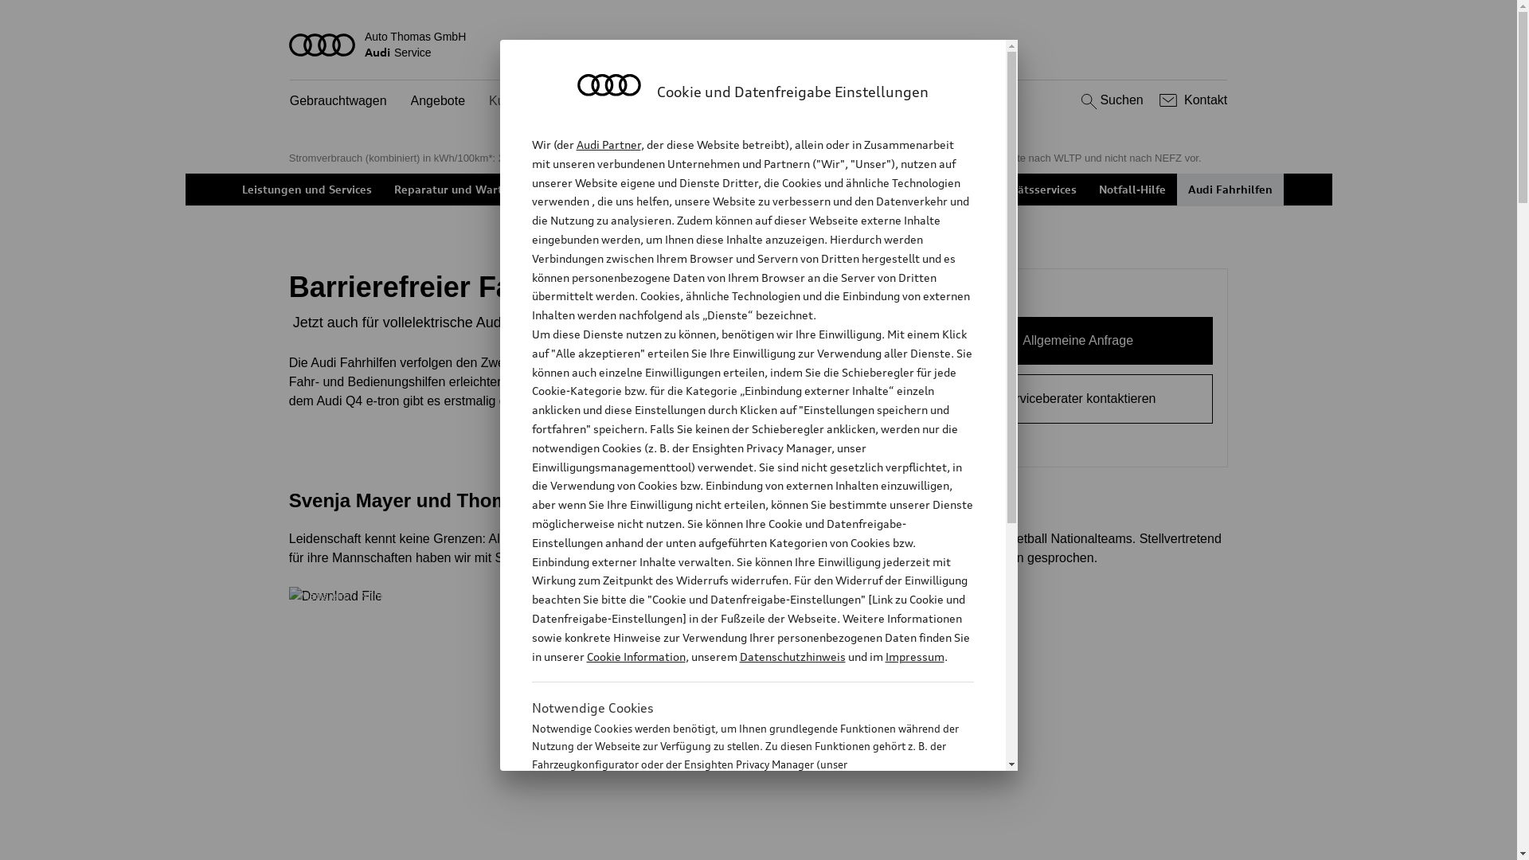 This screenshot has height=860, width=1529. What do you see at coordinates (792, 656) in the screenshot?
I see `Datenschutzhinweis` at bounding box center [792, 656].